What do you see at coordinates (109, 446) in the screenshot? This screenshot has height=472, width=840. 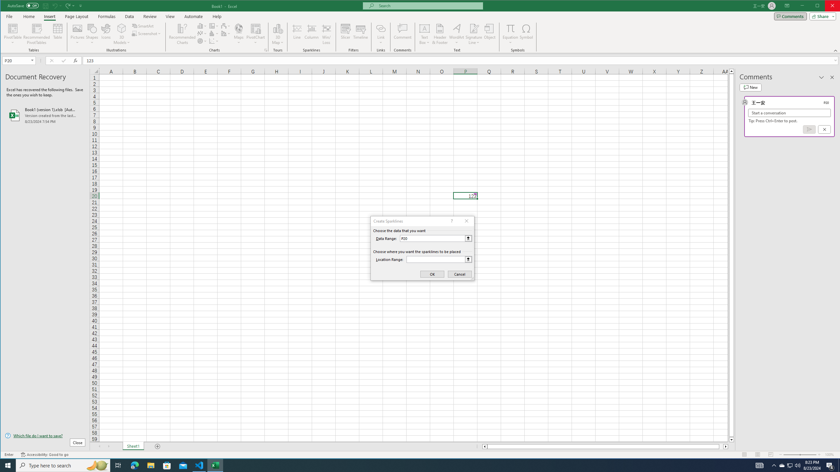 I see `Scroll Right` at bounding box center [109, 446].